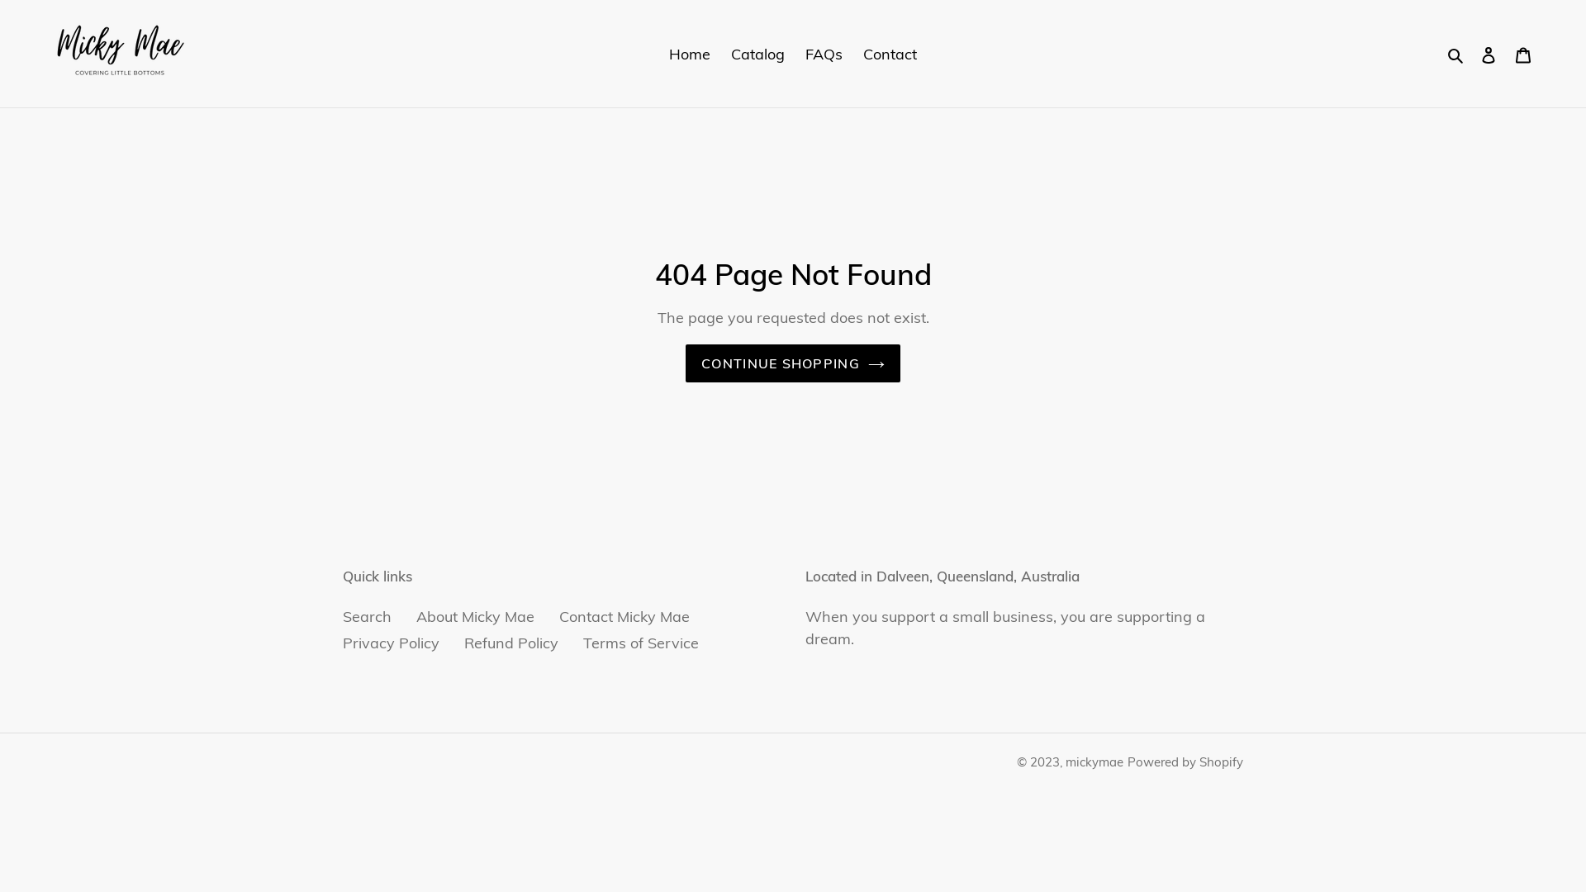 This screenshot has width=1586, height=892. I want to click on Search, so click(367, 616).